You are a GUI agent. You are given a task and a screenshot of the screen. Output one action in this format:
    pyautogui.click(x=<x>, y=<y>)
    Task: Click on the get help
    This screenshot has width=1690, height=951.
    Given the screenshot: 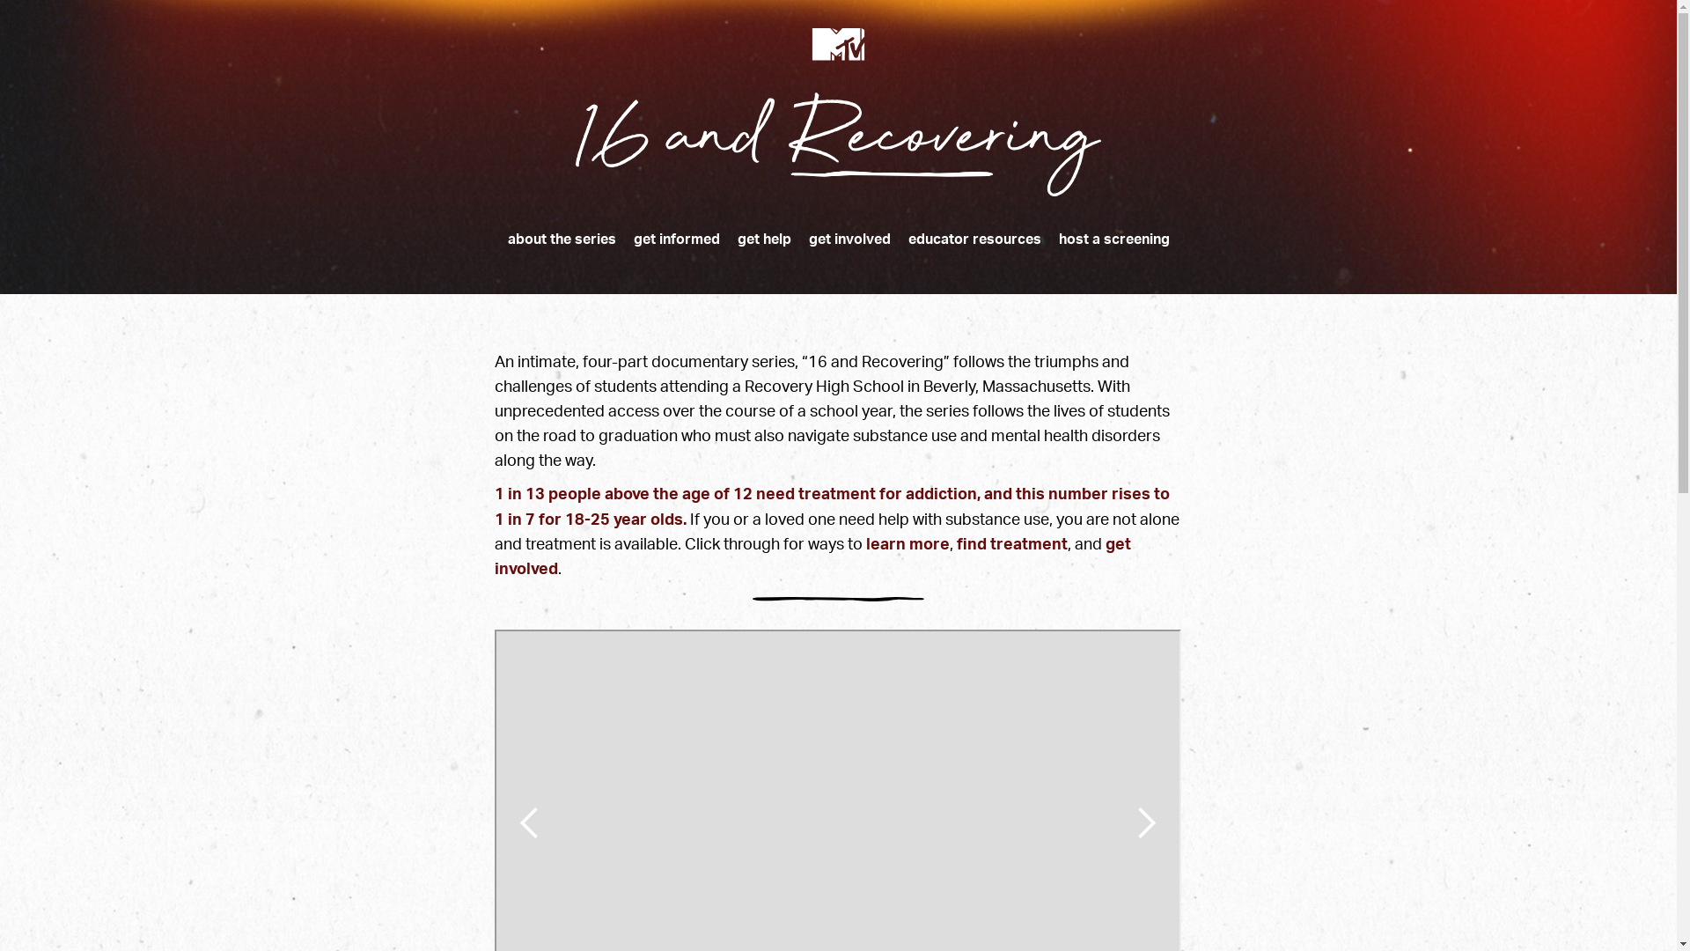 What is the action you would take?
    pyautogui.click(x=764, y=240)
    